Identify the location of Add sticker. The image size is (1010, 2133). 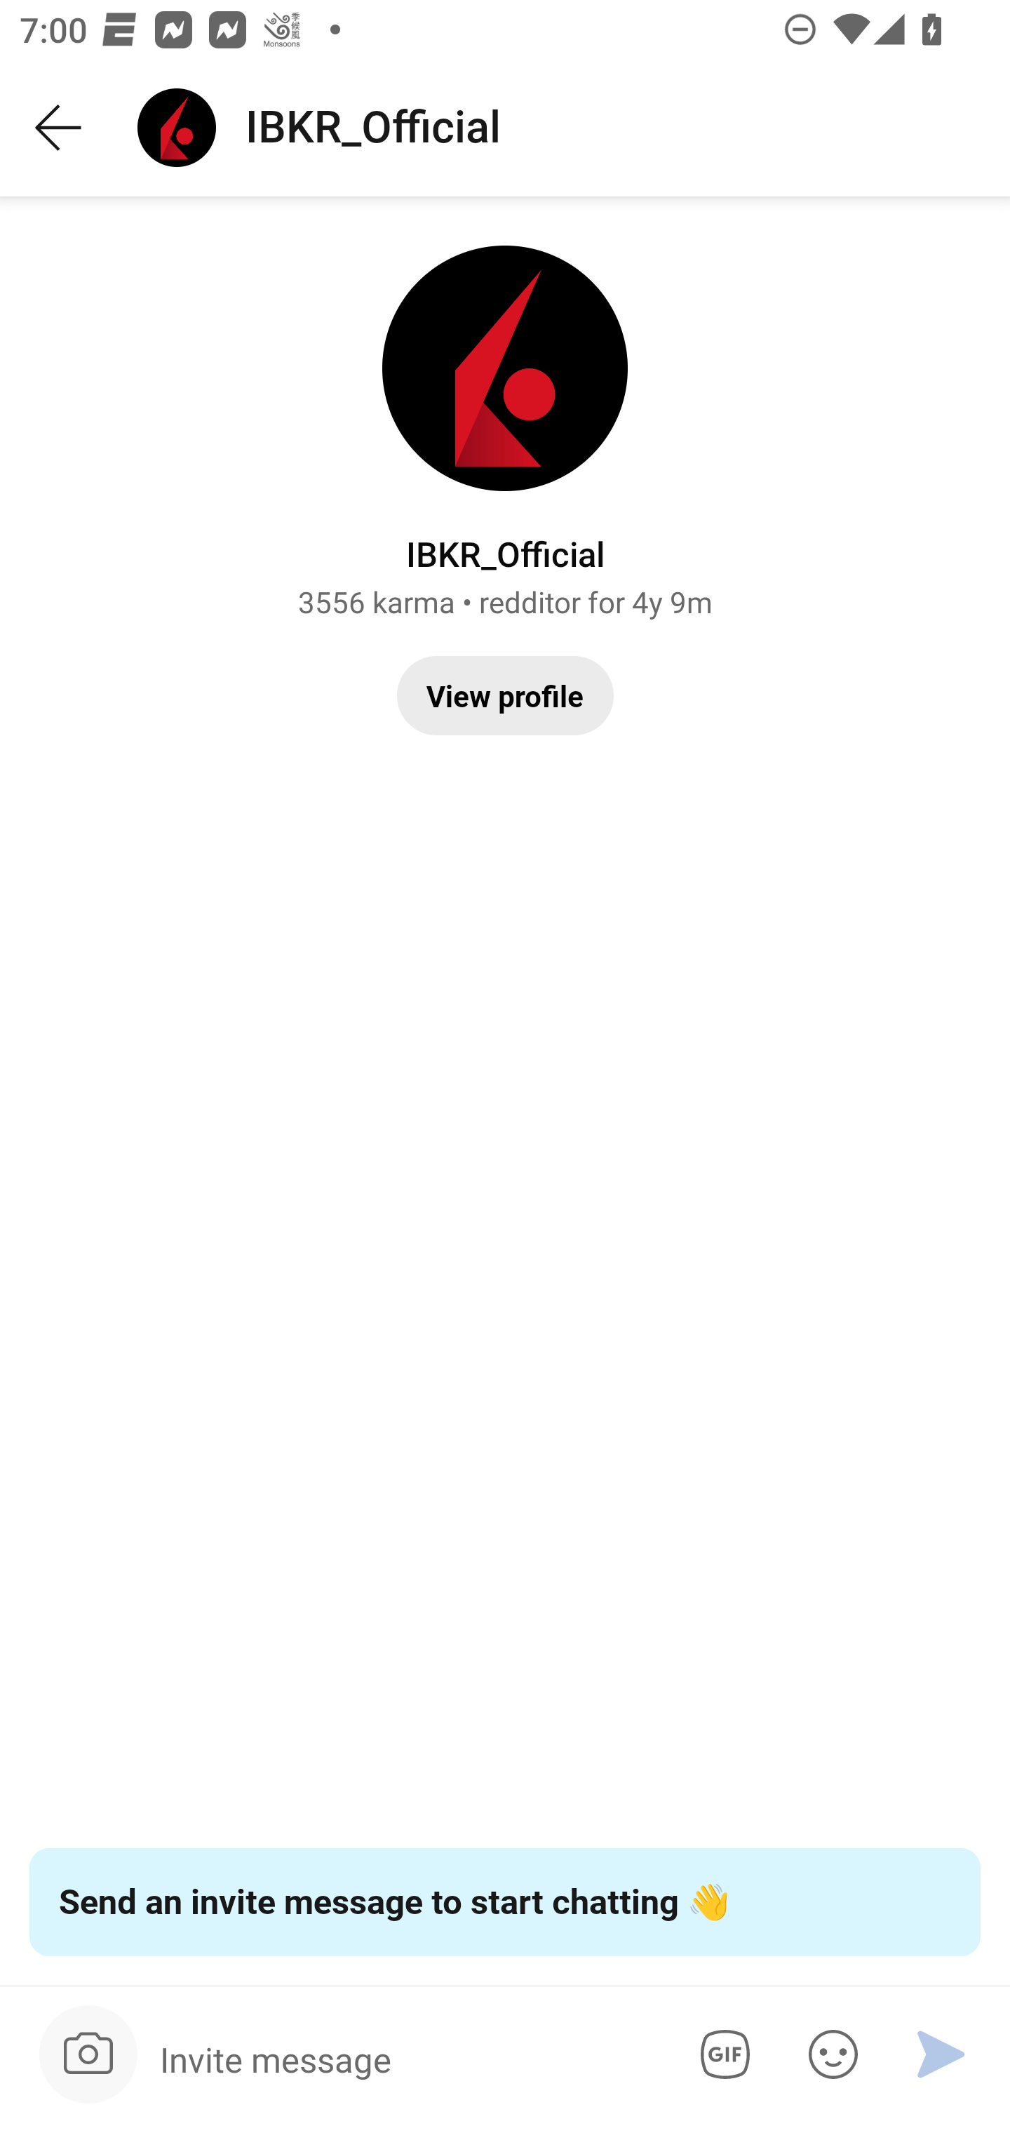
(828, 2054).